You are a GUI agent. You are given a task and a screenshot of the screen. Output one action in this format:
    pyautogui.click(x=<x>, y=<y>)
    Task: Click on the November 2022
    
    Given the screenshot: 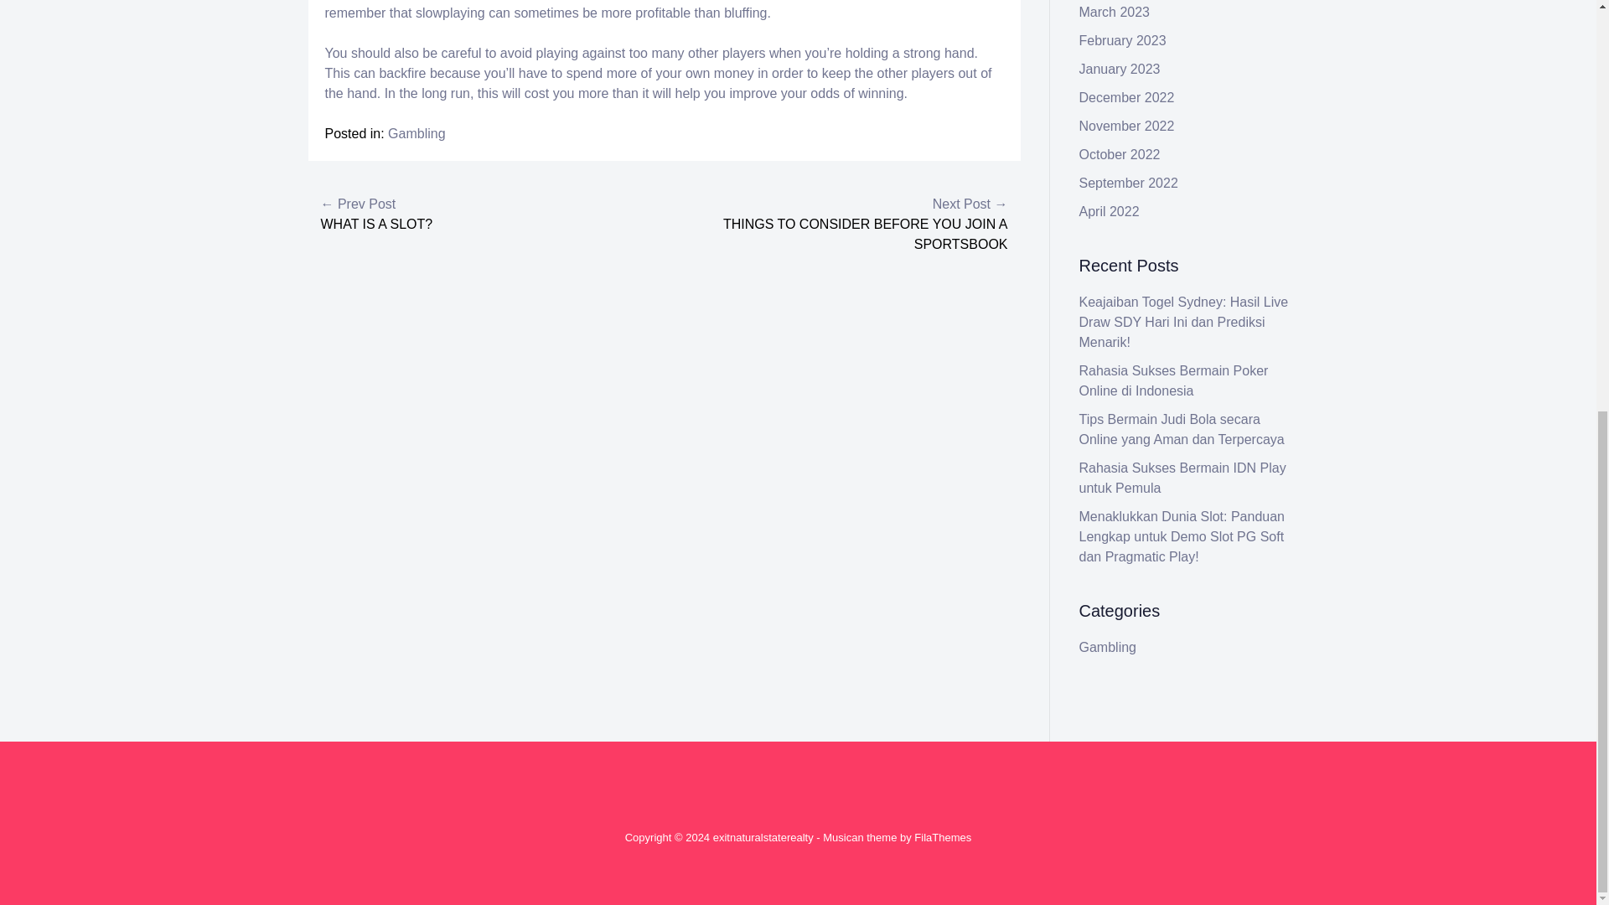 What is the action you would take?
    pyautogui.click(x=1126, y=126)
    